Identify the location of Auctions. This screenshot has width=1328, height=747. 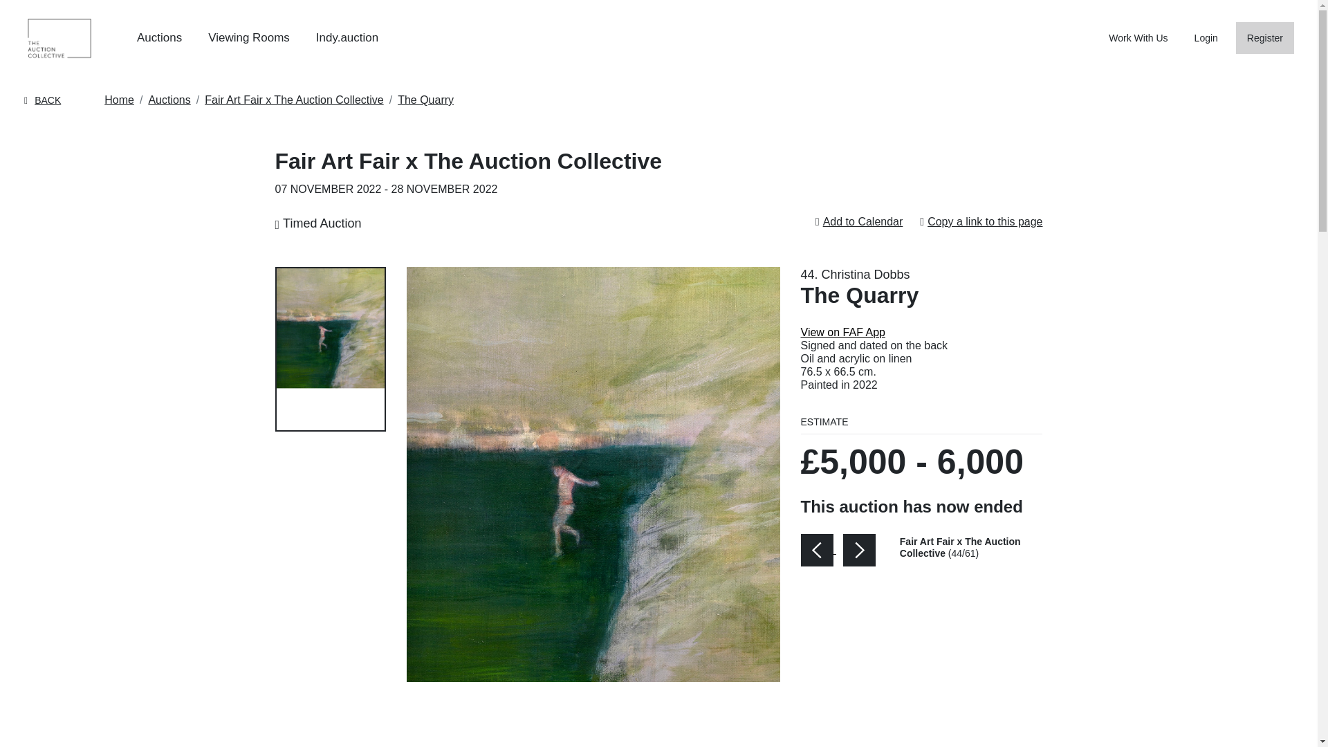
(159, 37).